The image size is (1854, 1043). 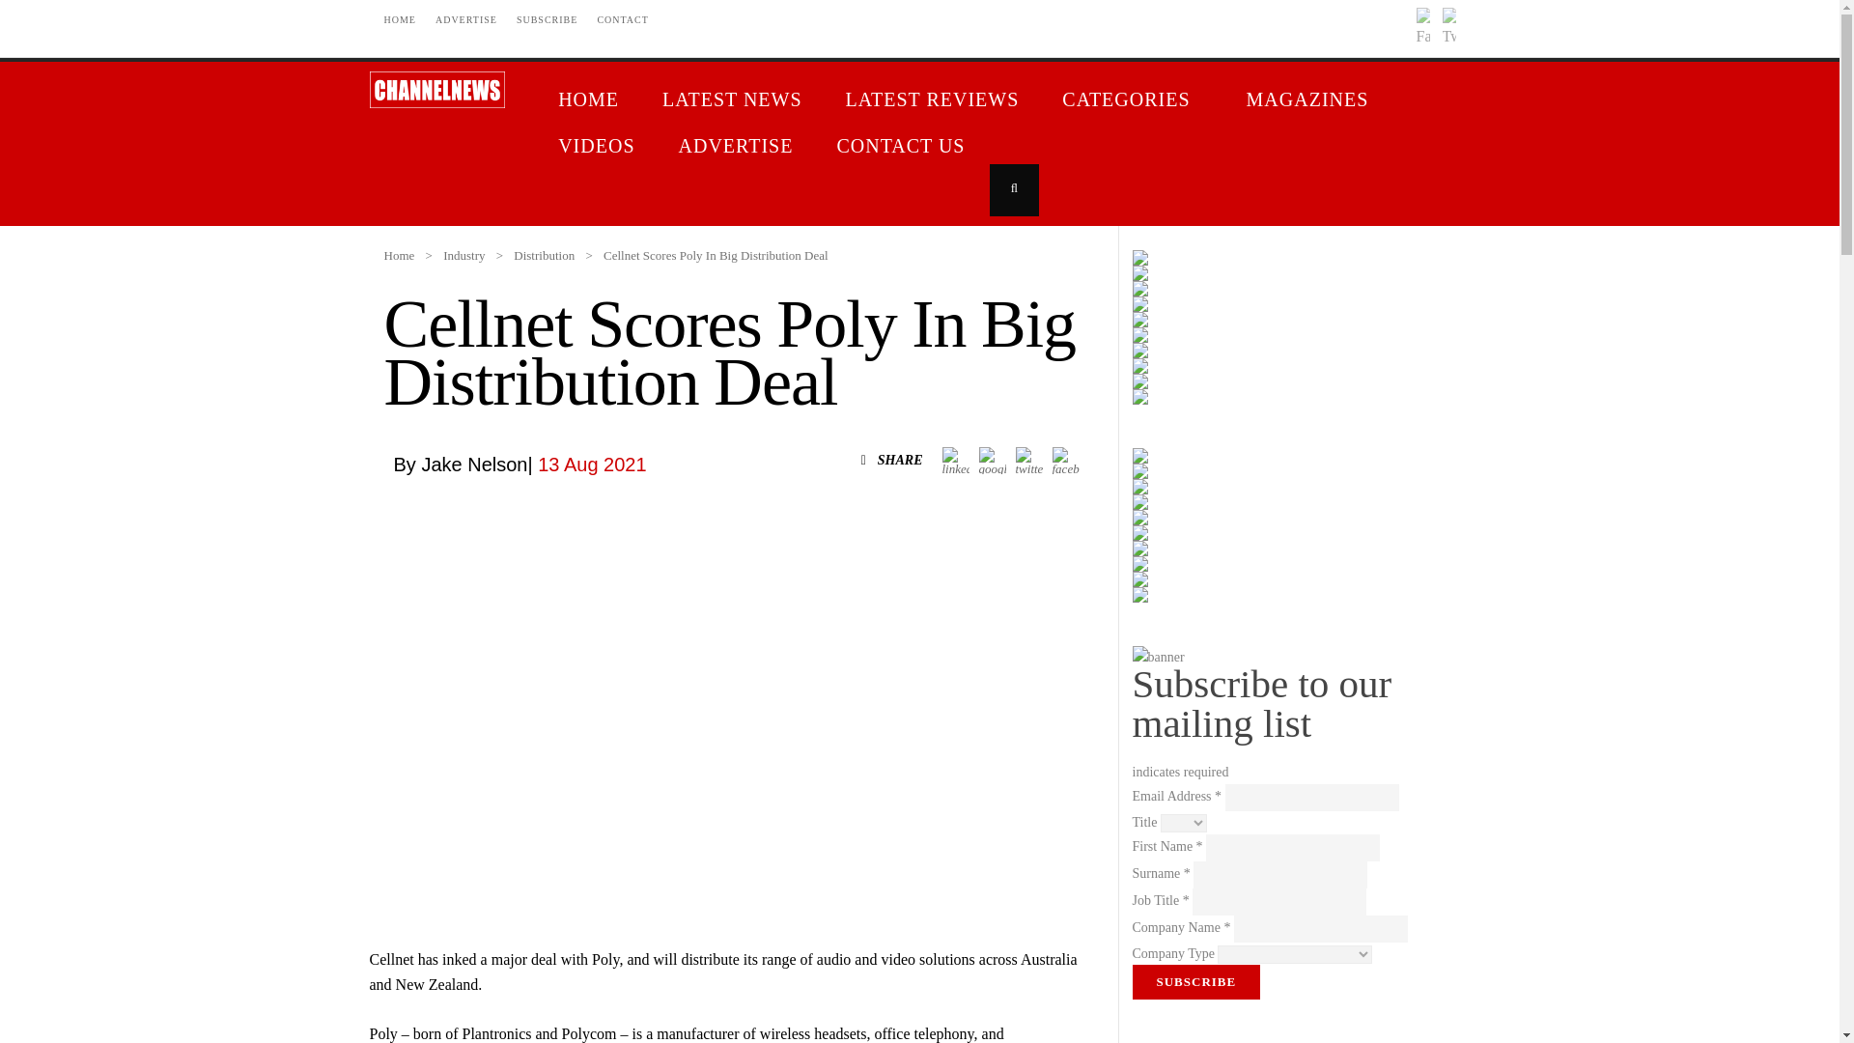 I want to click on HOME, so click(x=591, y=102).